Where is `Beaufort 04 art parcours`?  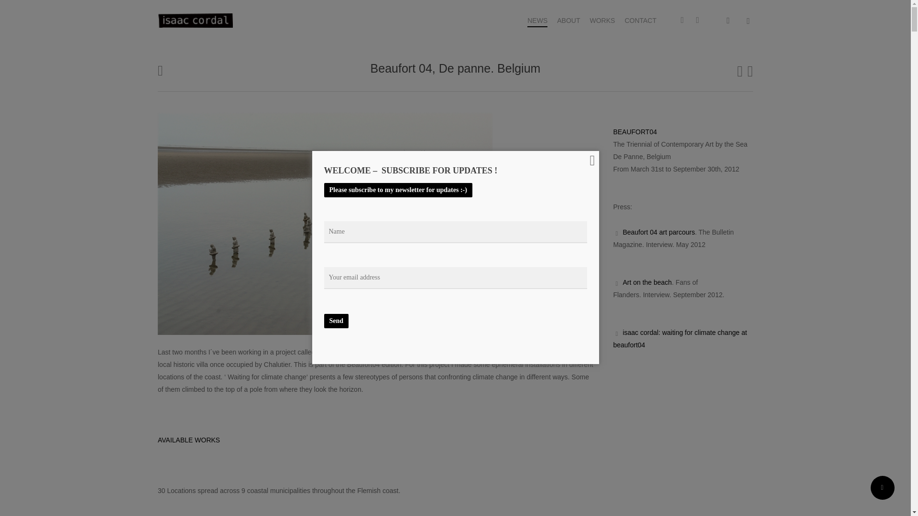
Beaufort 04 art parcours is located at coordinates (658, 232).